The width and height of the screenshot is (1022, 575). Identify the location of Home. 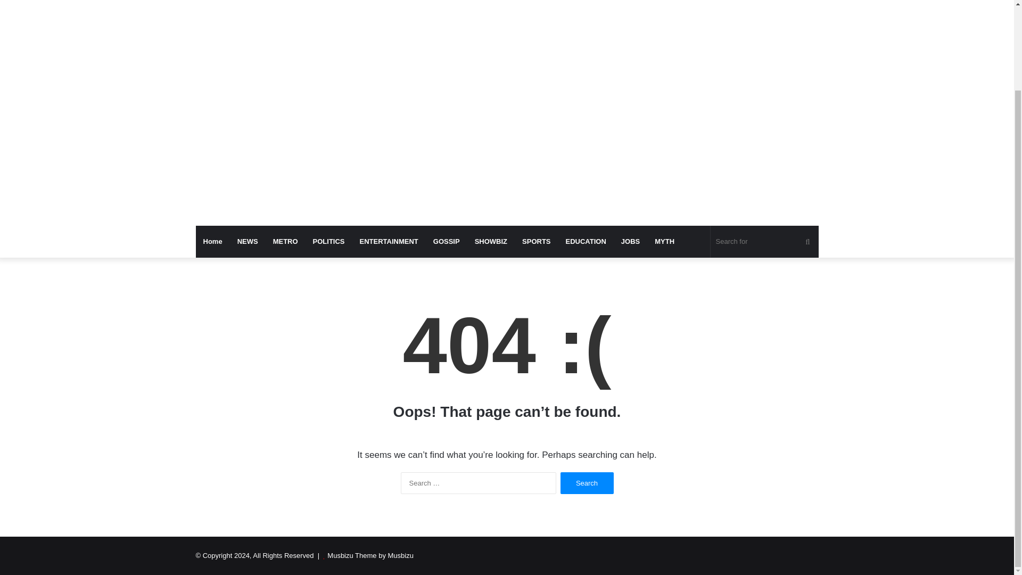
(213, 242).